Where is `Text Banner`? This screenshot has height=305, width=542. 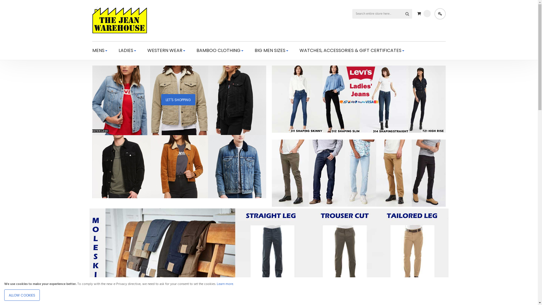 Text Banner is located at coordinates (269, 301).